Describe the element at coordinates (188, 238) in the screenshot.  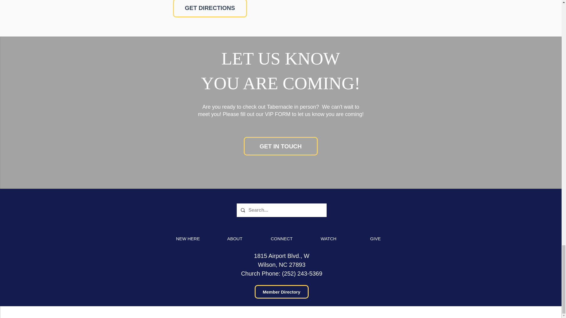
I see `NEW HERE` at that location.